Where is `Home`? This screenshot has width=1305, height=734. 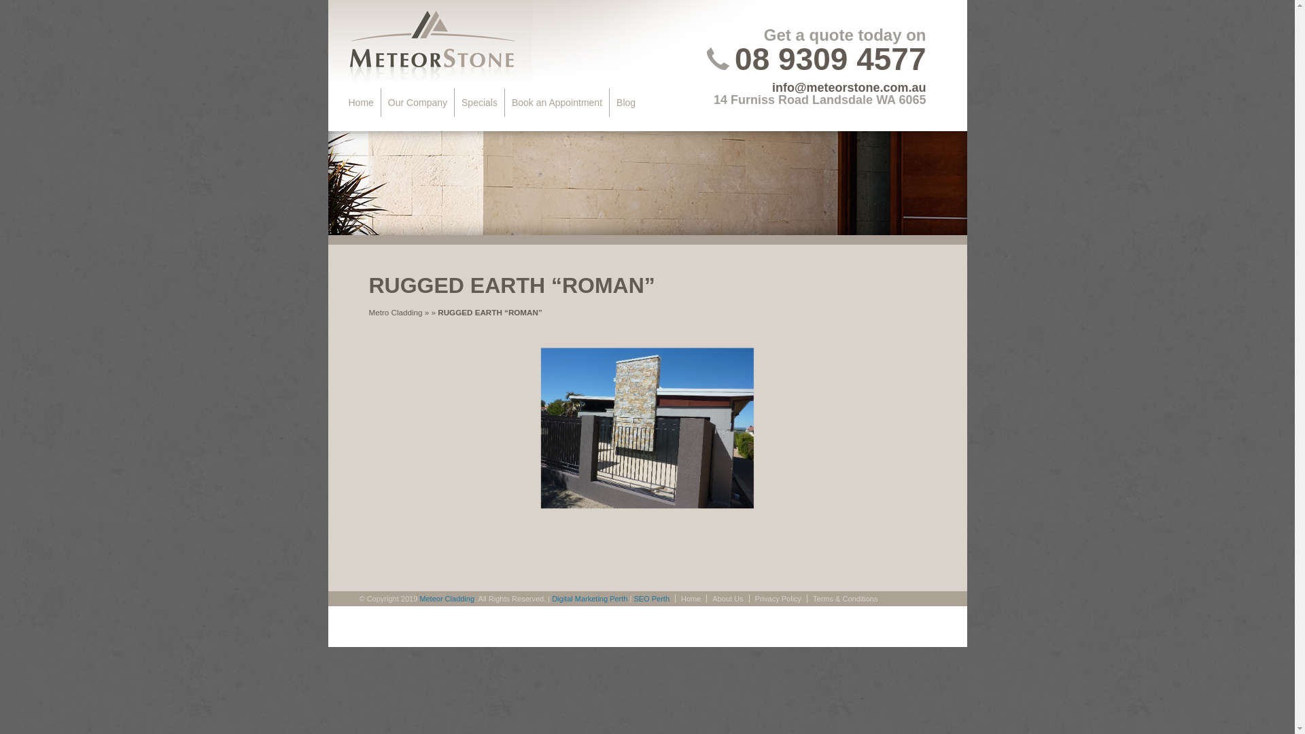 Home is located at coordinates (361, 103).